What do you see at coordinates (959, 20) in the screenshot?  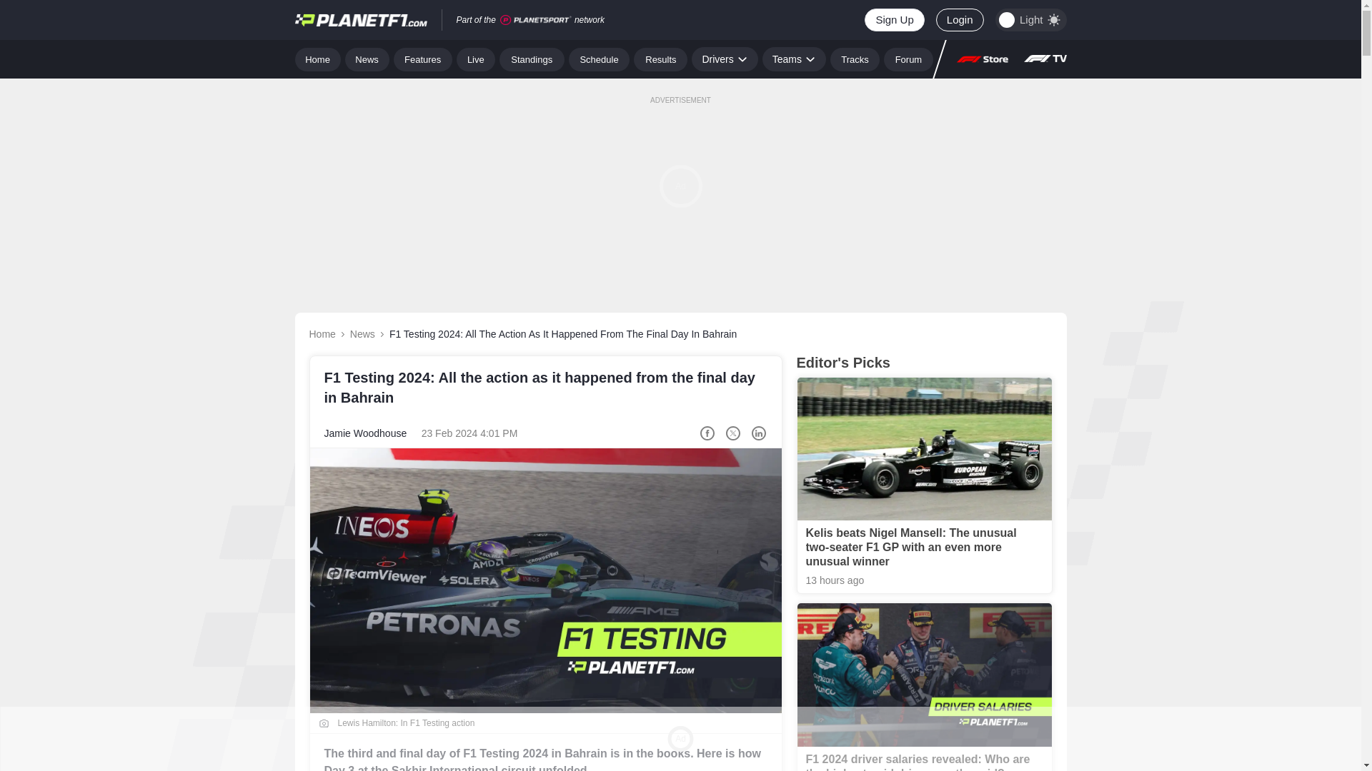 I see `Login` at bounding box center [959, 20].